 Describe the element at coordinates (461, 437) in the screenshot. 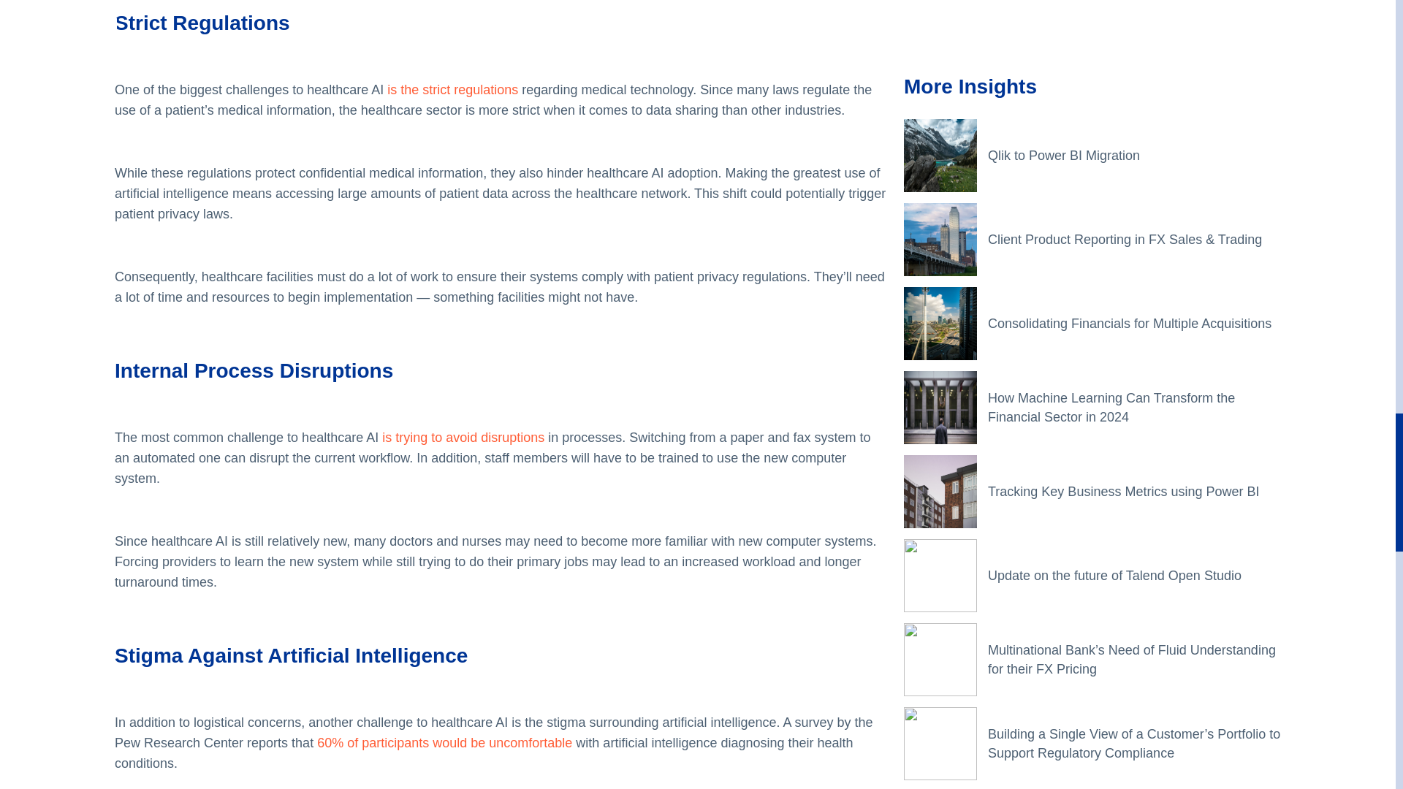

I see `is trying to avoid disruptions` at that location.